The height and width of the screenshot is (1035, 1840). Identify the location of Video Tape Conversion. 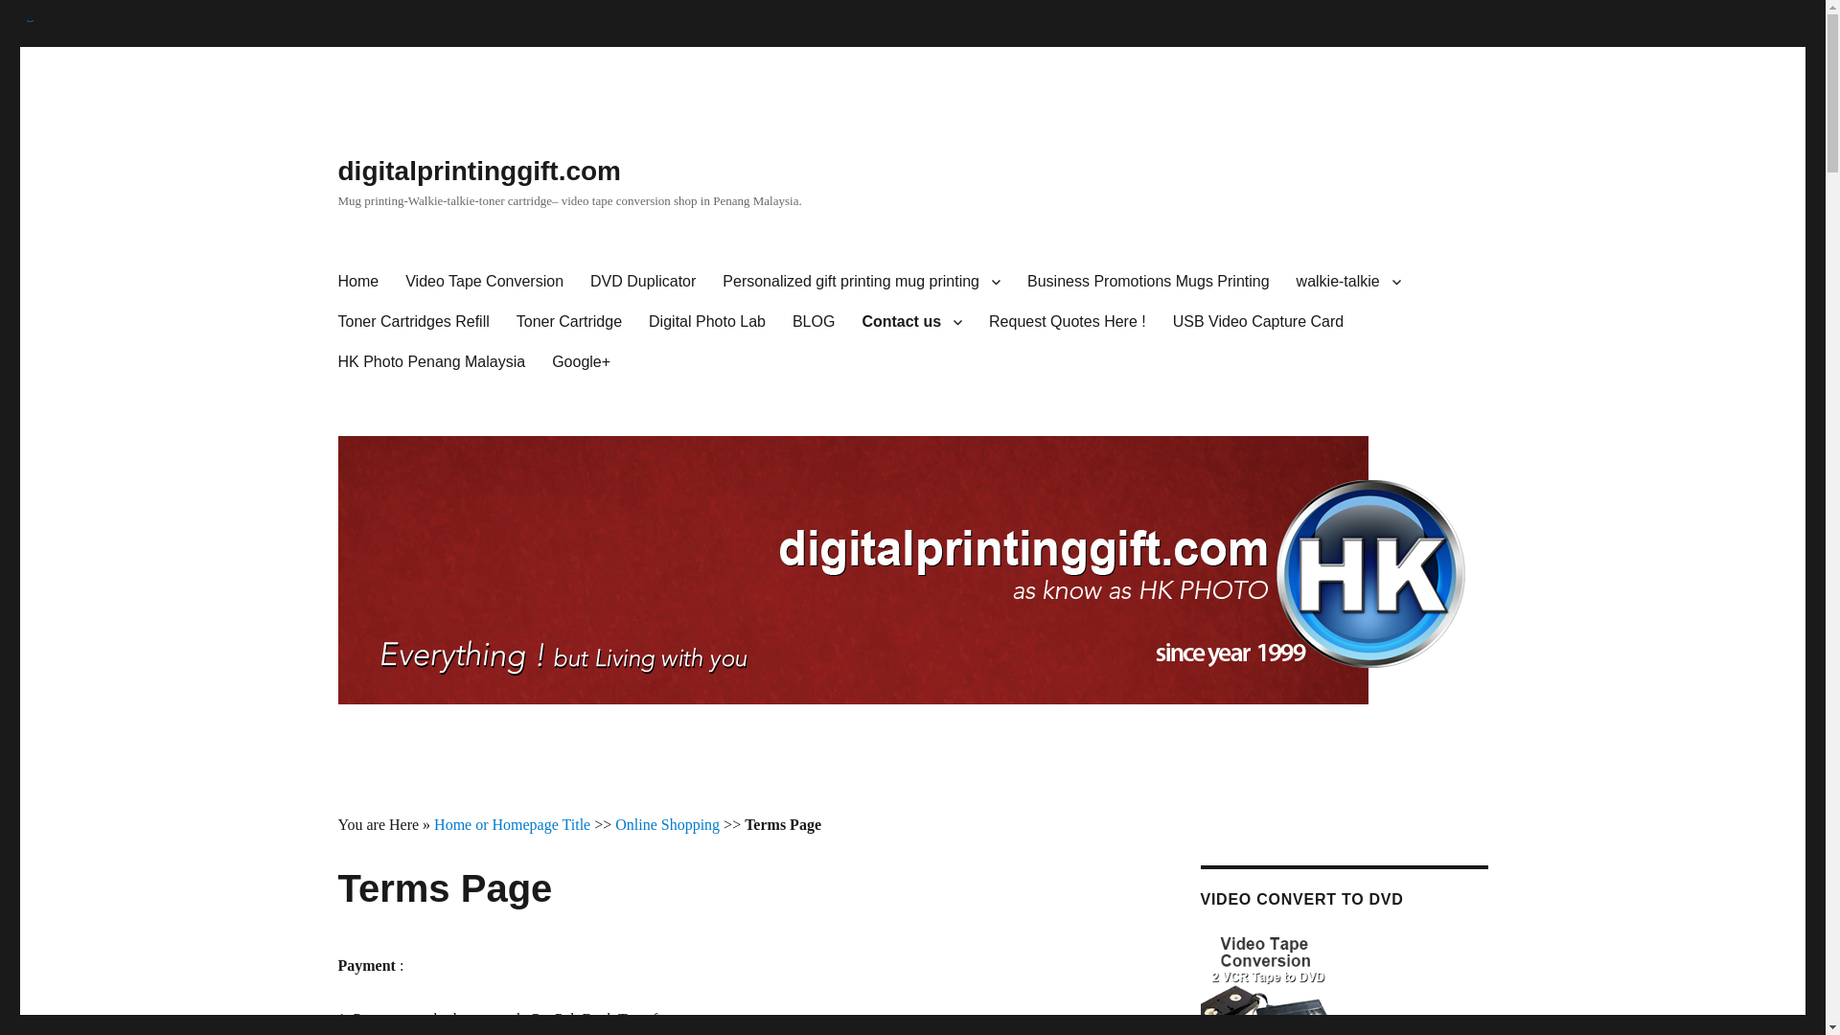
(484, 282).